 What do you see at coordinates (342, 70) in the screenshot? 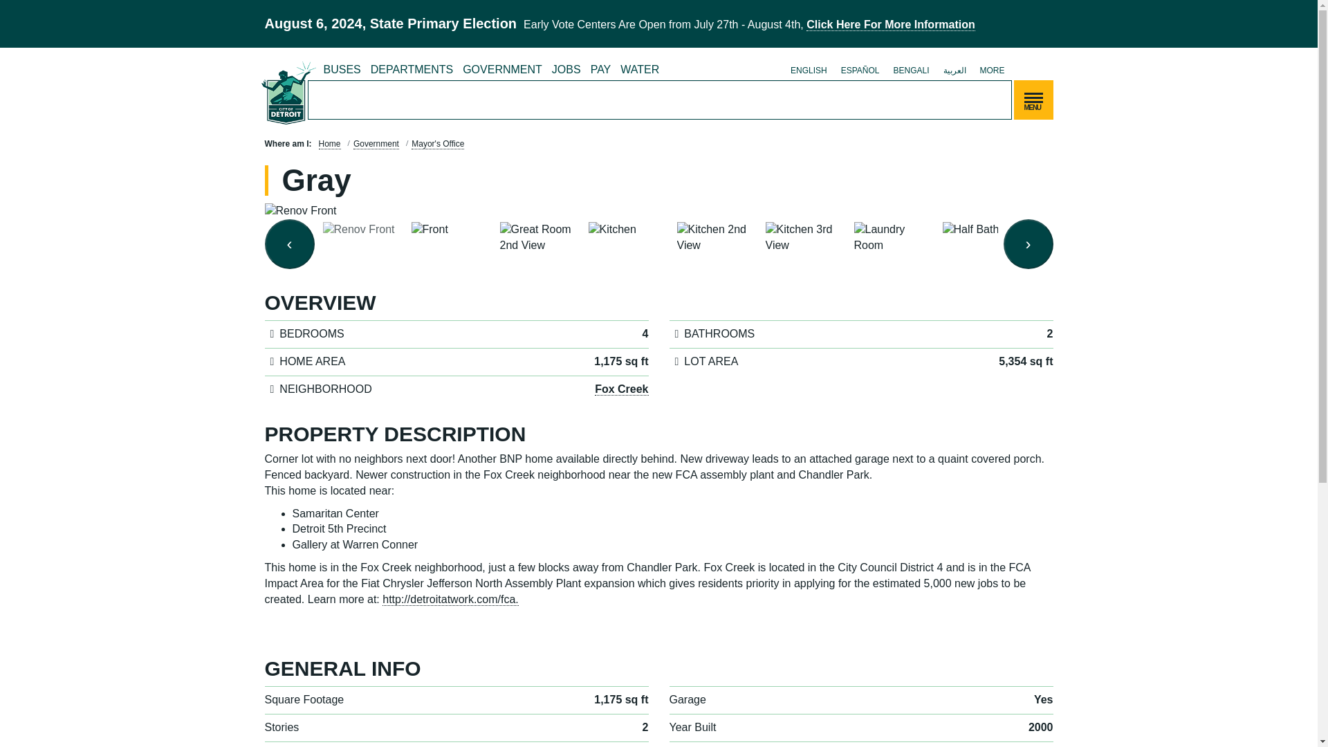
I see `BUSES` at bounding box center [342, 70].